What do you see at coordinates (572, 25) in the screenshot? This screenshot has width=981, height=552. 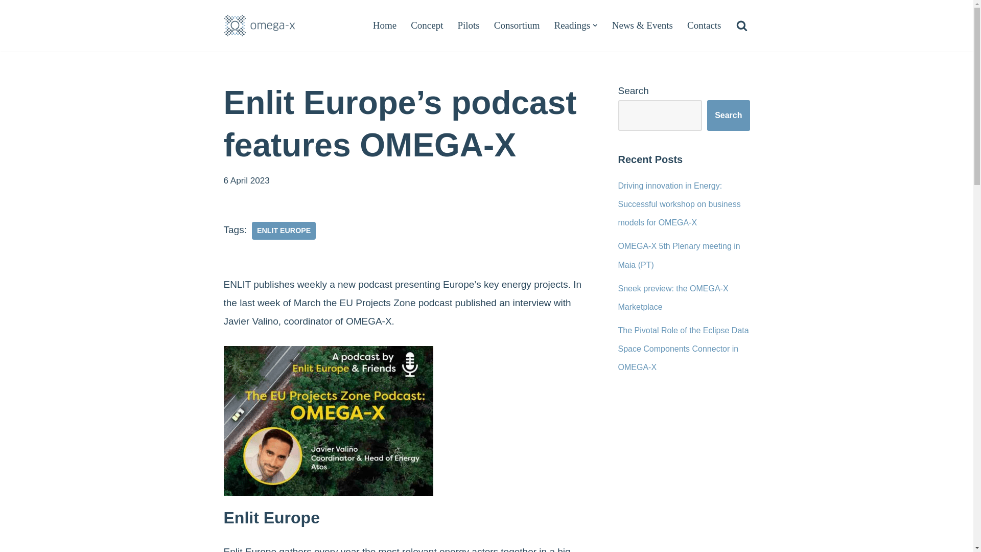 I see `Readings` at bounding box center [572, 25].